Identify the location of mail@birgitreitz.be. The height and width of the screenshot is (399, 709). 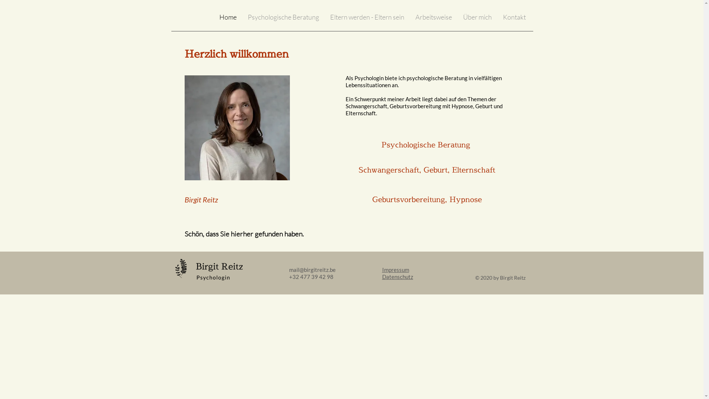
(312, 270).